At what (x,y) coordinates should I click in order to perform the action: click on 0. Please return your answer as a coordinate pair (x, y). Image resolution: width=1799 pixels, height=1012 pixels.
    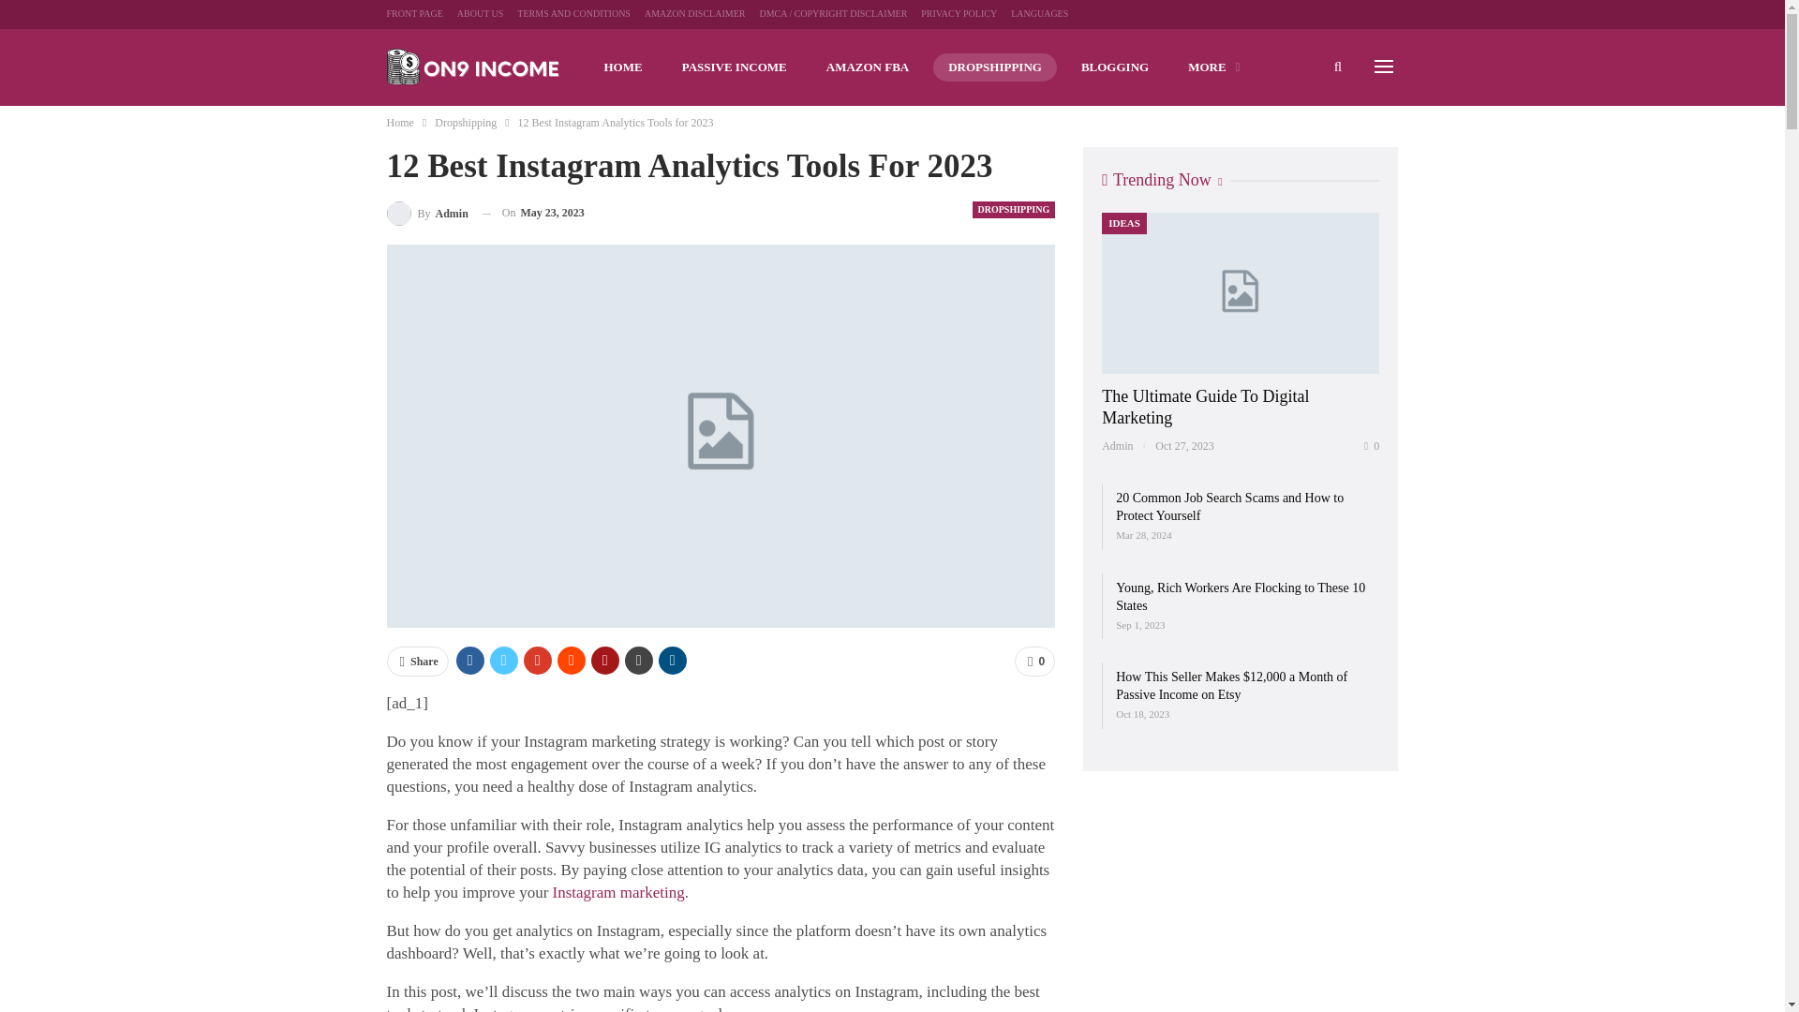
    Looking at the image, I should click on (1034, 662).